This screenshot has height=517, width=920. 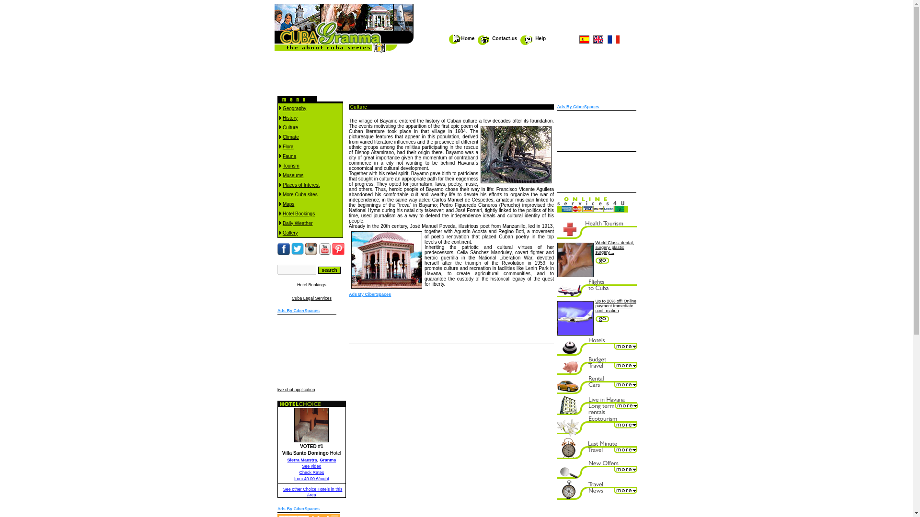 What do you see at coordinates (298, 253) in the screenshot?
I see `twitter` at bounding box center [298, 253].